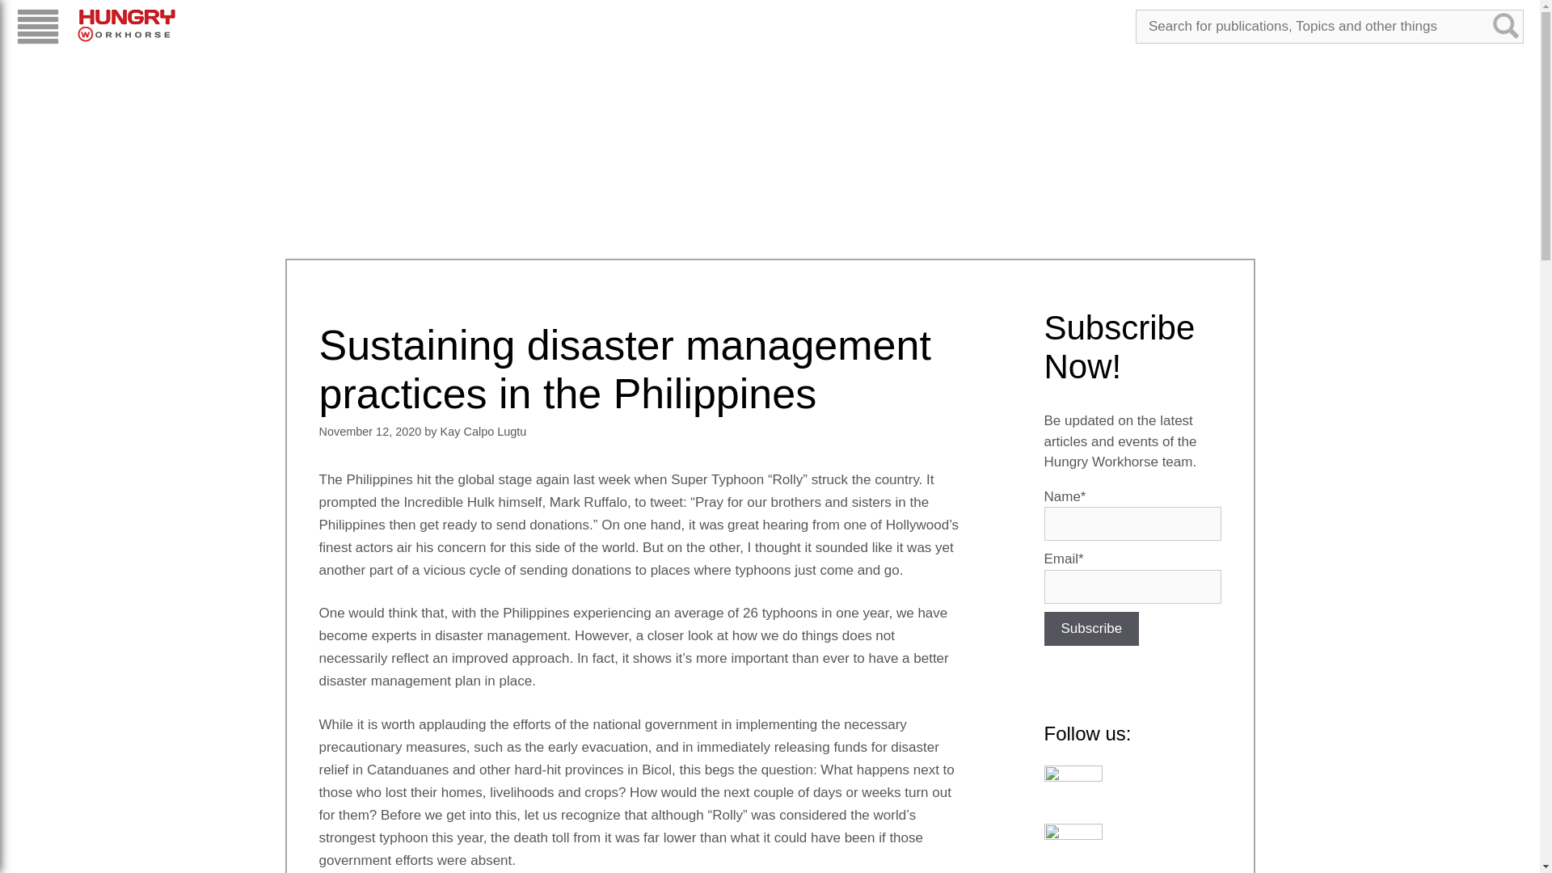 This screenshot has width=1552, height=873. I want to click on Kay Calpo Lugtu, so click(483, 432).